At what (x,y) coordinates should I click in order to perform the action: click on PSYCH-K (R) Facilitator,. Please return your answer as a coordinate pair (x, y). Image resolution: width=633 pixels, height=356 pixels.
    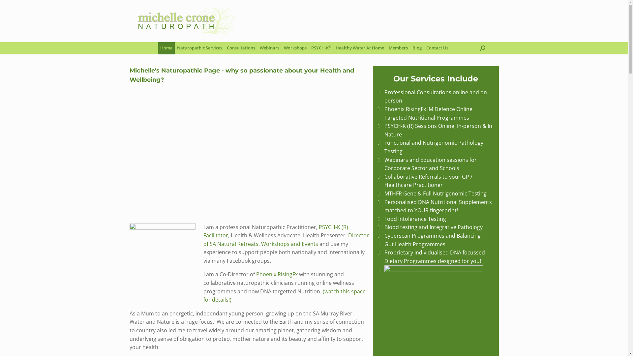
    Looking at the image, I should click on (276, 231).